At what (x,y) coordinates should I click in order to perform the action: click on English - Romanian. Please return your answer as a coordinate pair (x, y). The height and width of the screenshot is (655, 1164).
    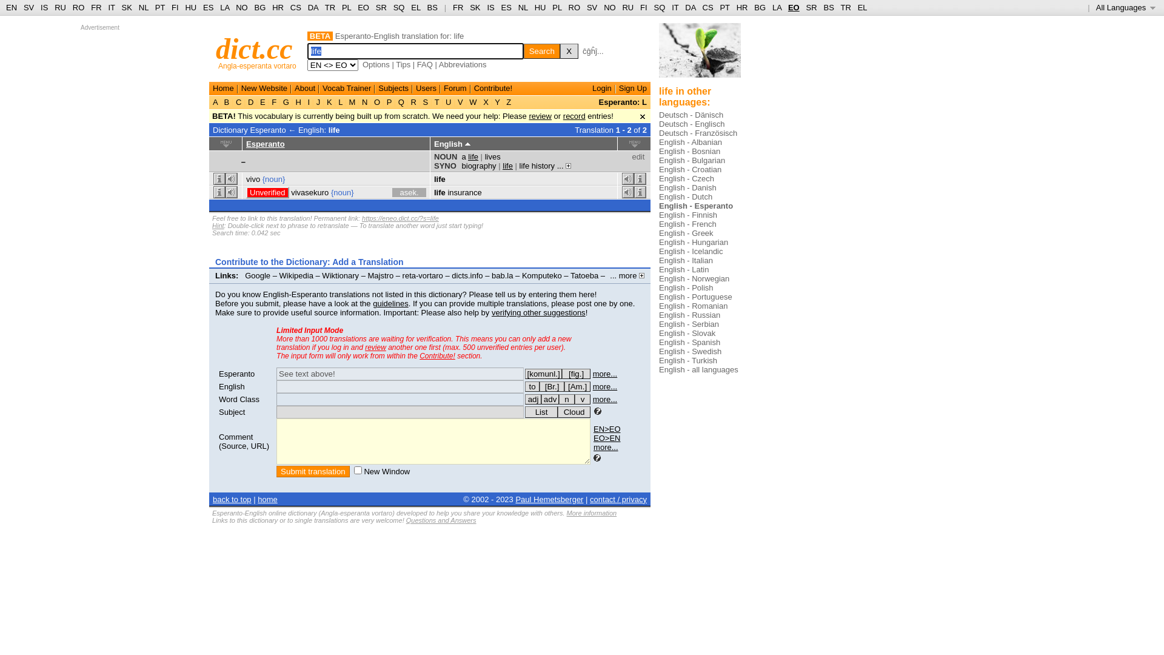
    Looking at the image, I should click on (694, 306).